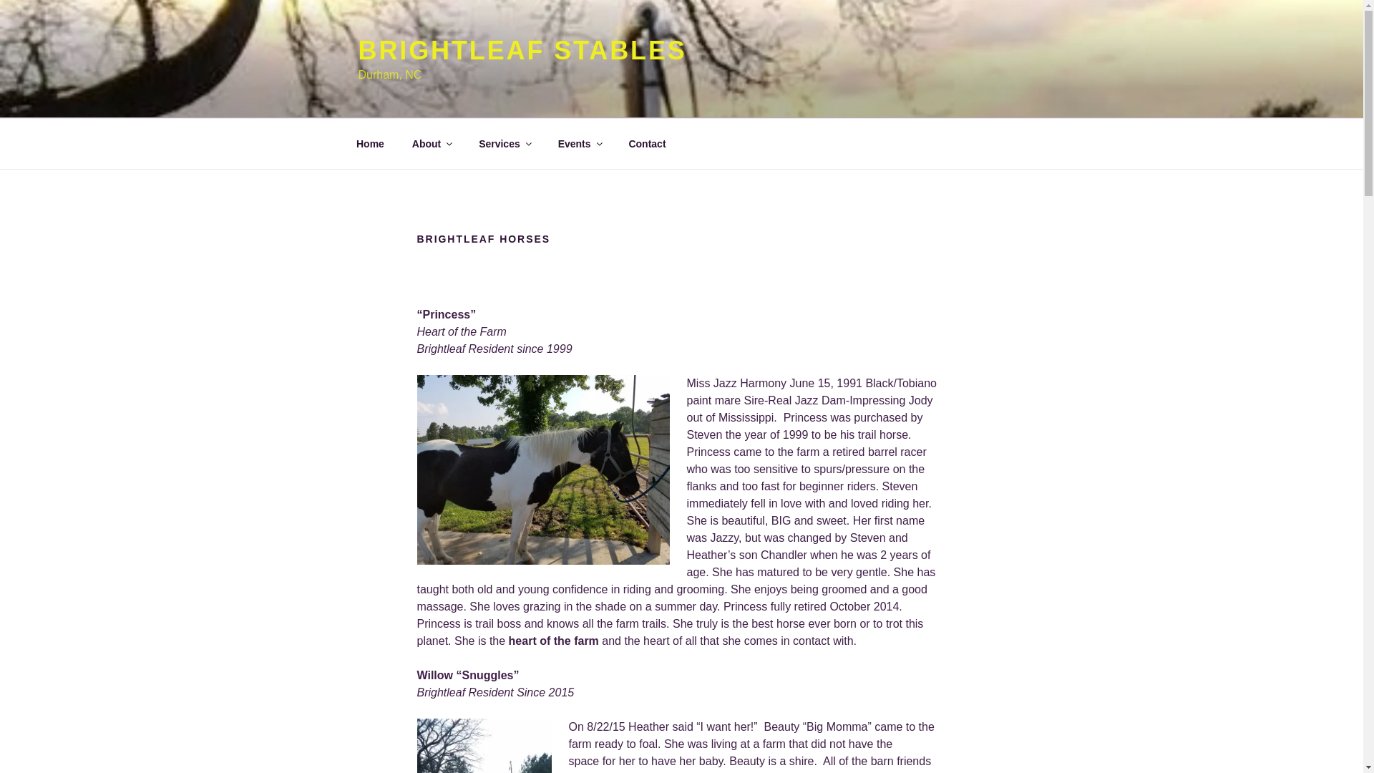 Image resolution: width=1374 pixels, height=773 pixels. Describe the element at coordinates (505, 143) in the screenshot. I see `Services` at that location.